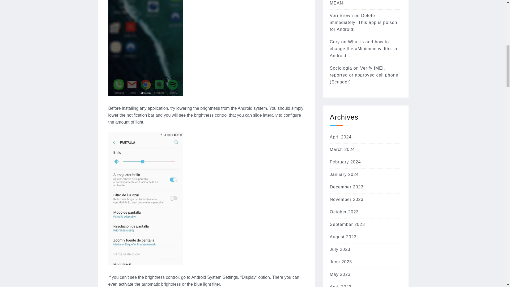  What do you see at coordinates (341, 262) in the screenshot?
I see `June 2023` at bounding box center [341, 262].